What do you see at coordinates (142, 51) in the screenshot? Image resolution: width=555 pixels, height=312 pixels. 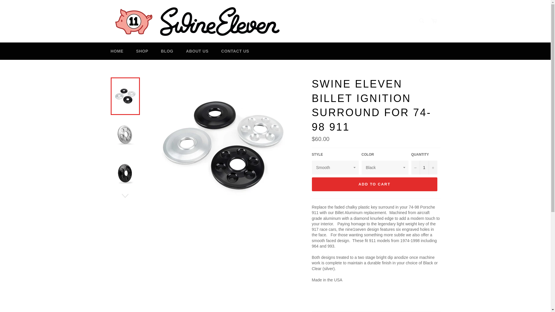 I see `SHOP` at bounding box center [142, 51].